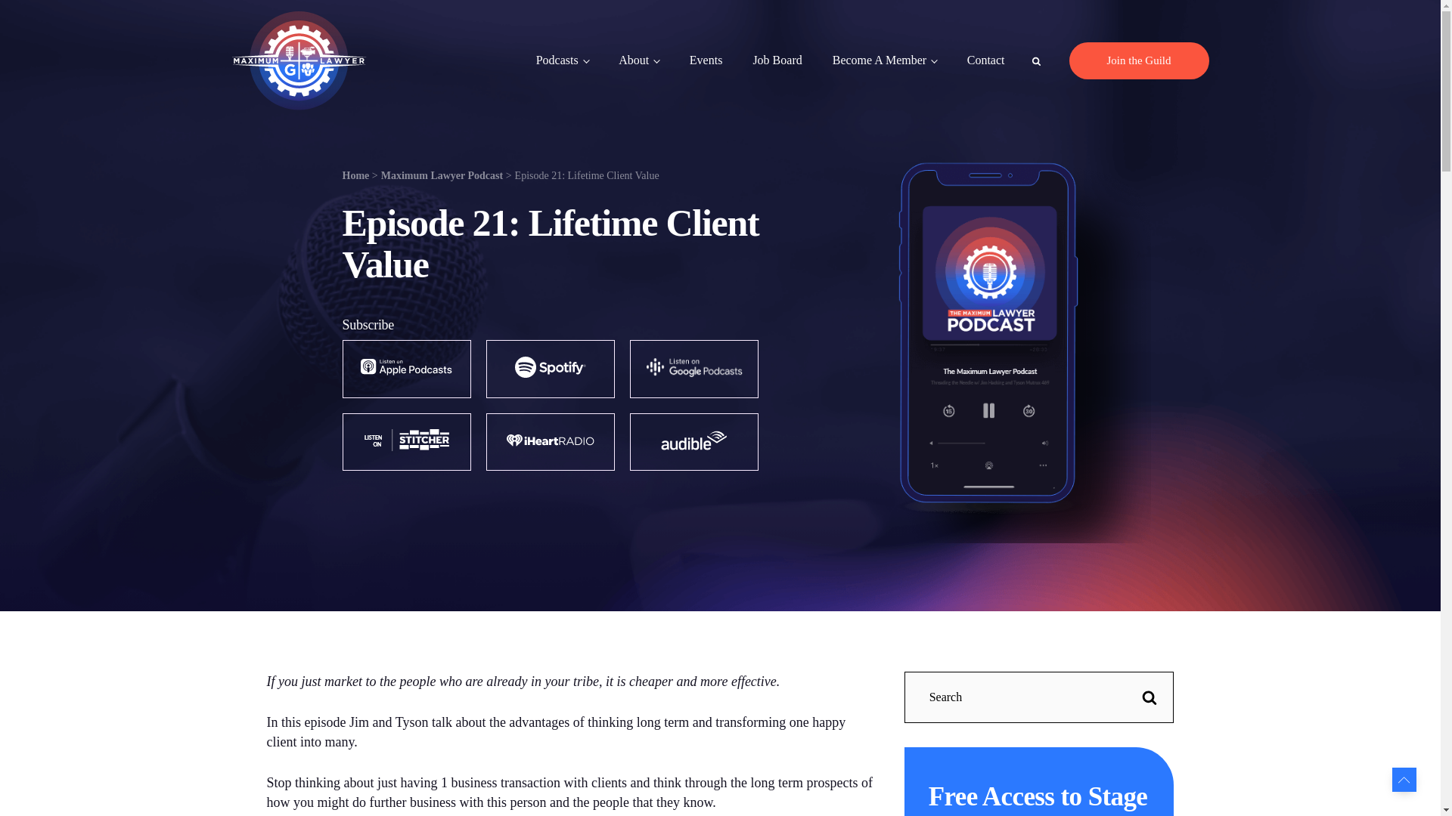 The image size is (1452, 816). I want to click on Breadcrumb link to Maximum Lawyer Podcast, so click(442, 175).